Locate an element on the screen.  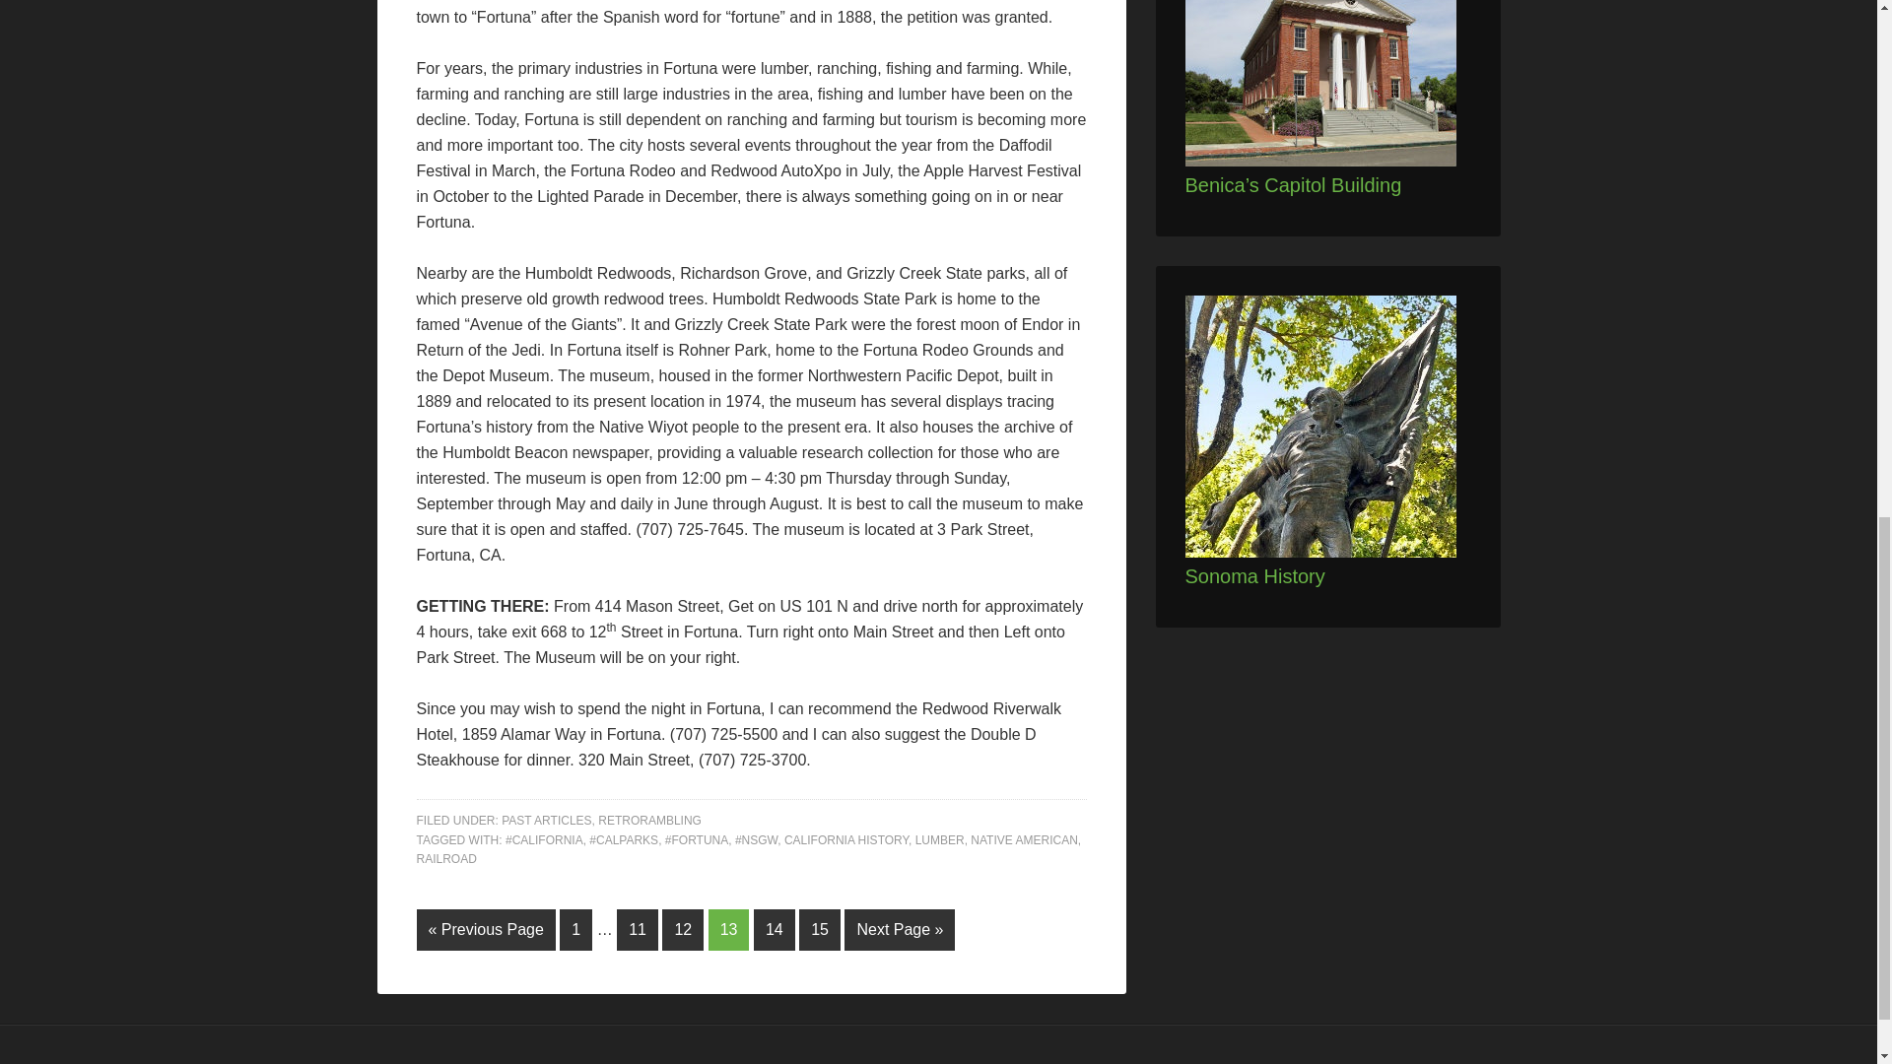
11 is located at coordinates (637, 930).